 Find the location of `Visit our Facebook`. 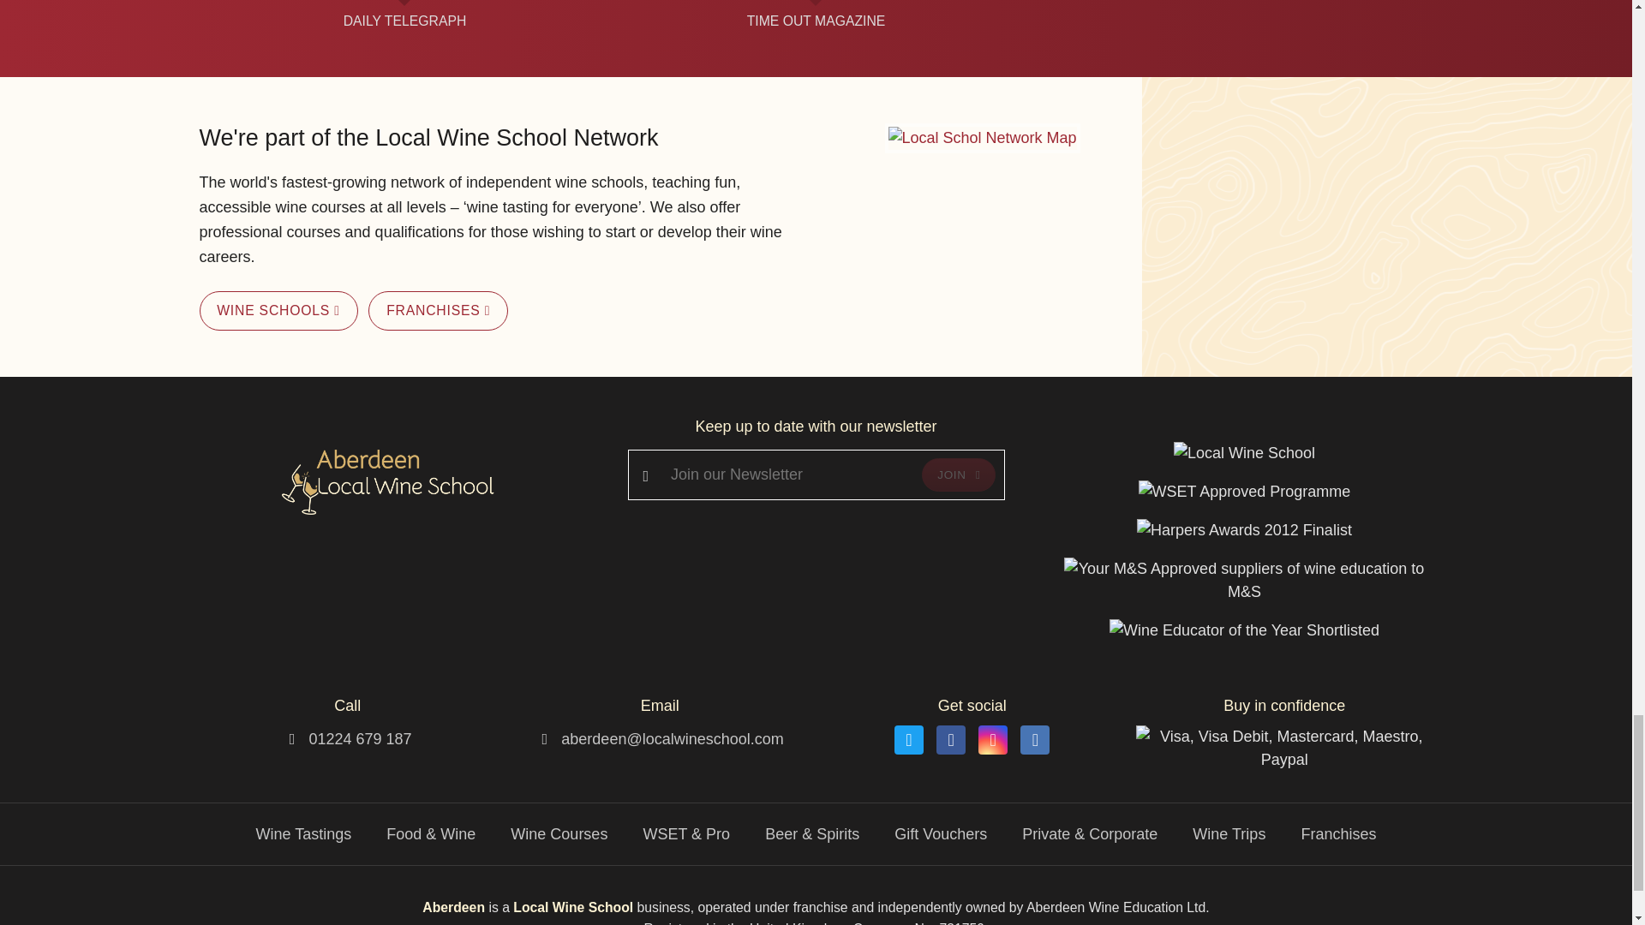

Visit our Facebook is located at coordinates (951, 740).